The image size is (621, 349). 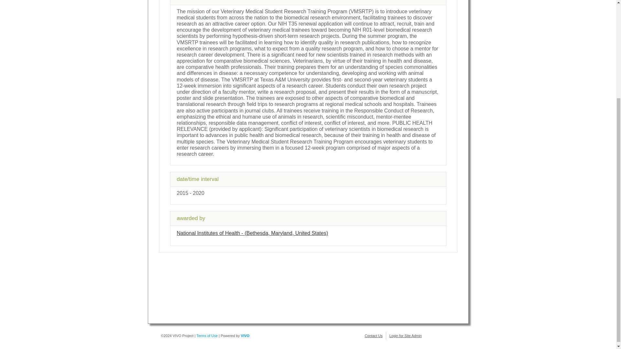 I want to click on Terms of Use, so click(x=207, y=335).